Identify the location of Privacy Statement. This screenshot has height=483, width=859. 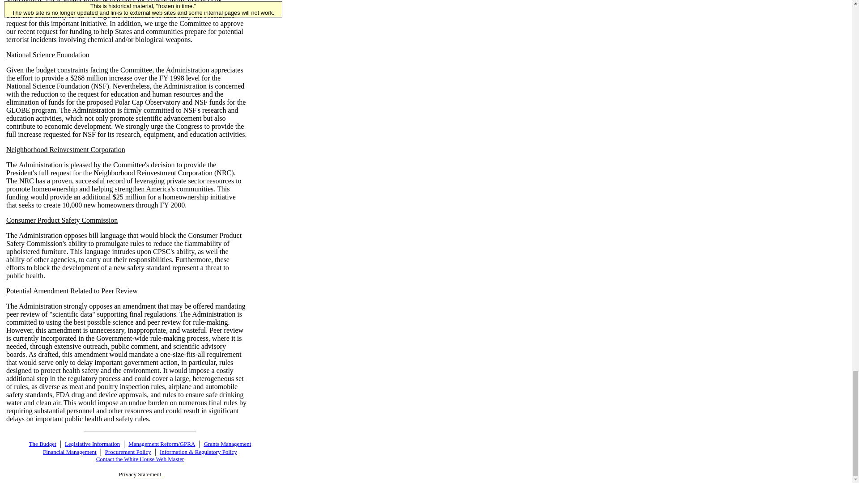
(140, 474).